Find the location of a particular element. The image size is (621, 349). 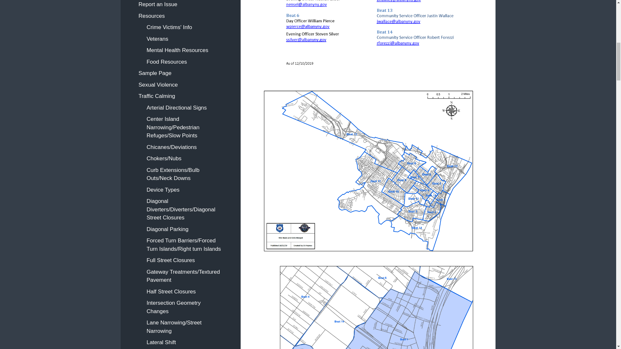

Sexual Violence is located at coordinates (180, 85).